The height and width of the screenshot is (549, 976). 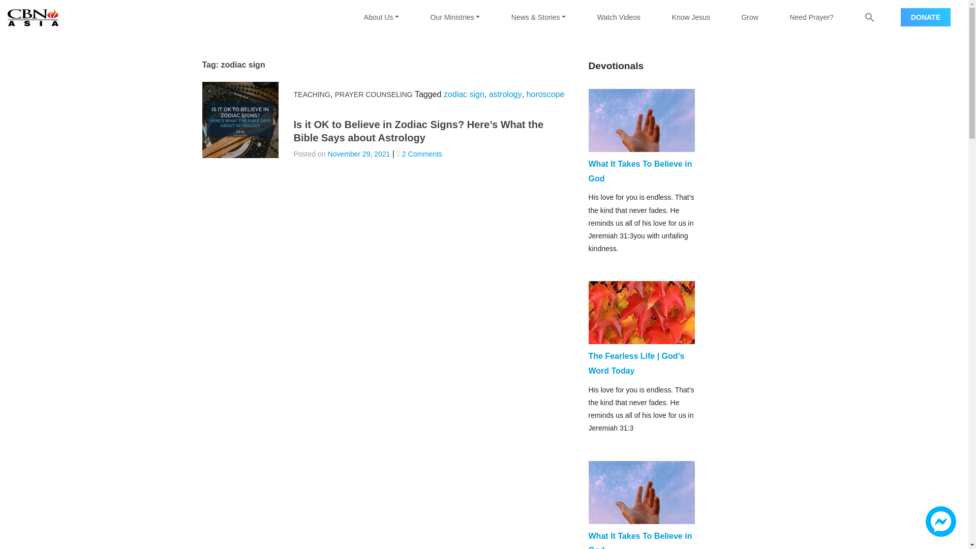 I want to click on DONATE, so click(x=926, y=17).